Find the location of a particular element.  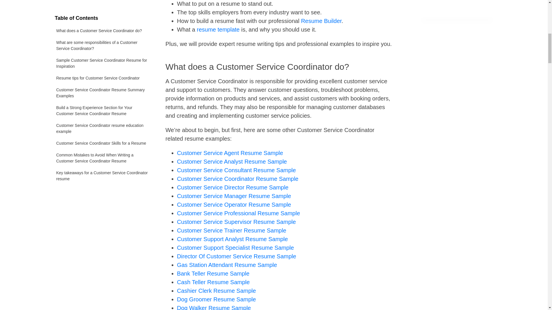

Customer Service Analyst Resume Sample is located at coordinates (232, 161).